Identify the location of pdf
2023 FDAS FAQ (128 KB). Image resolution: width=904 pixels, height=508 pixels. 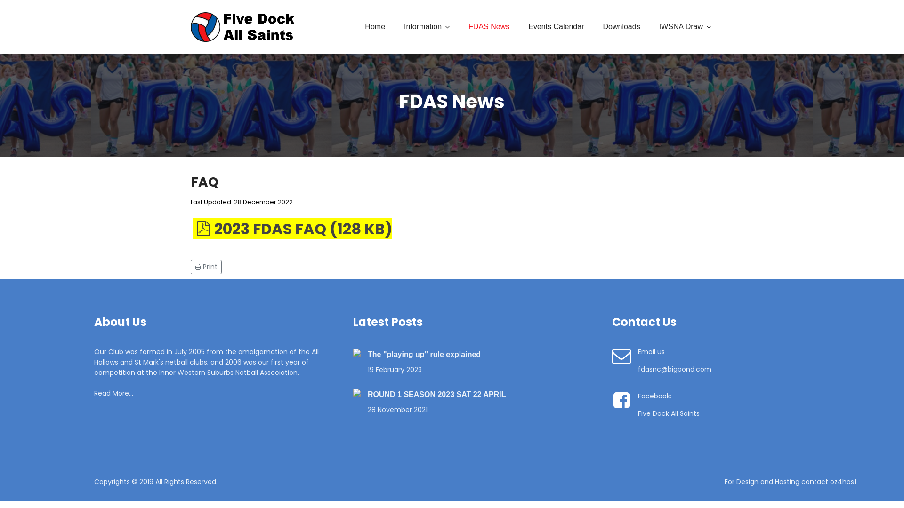
(292, 229).